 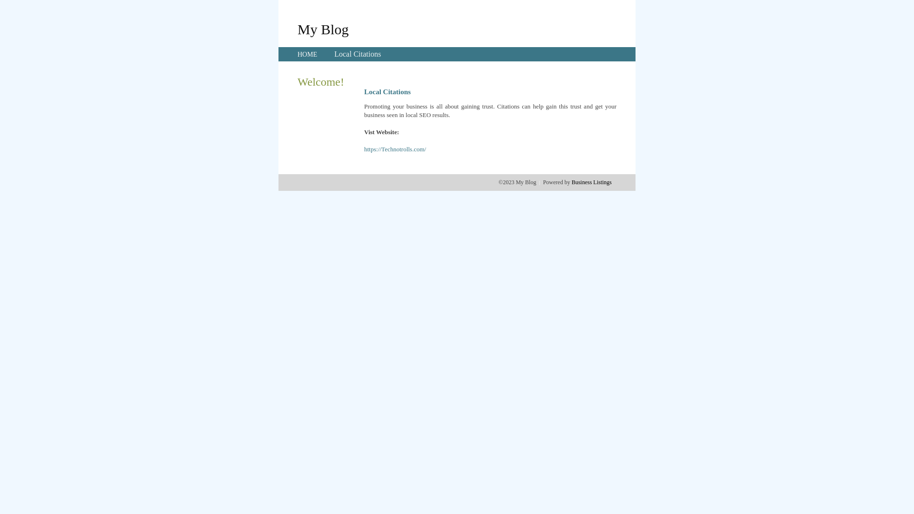 What do you see at coordinates (395, 149) in the screenshot?
I see `https://Technotrolls.com/` at bounding box center [395, 149].